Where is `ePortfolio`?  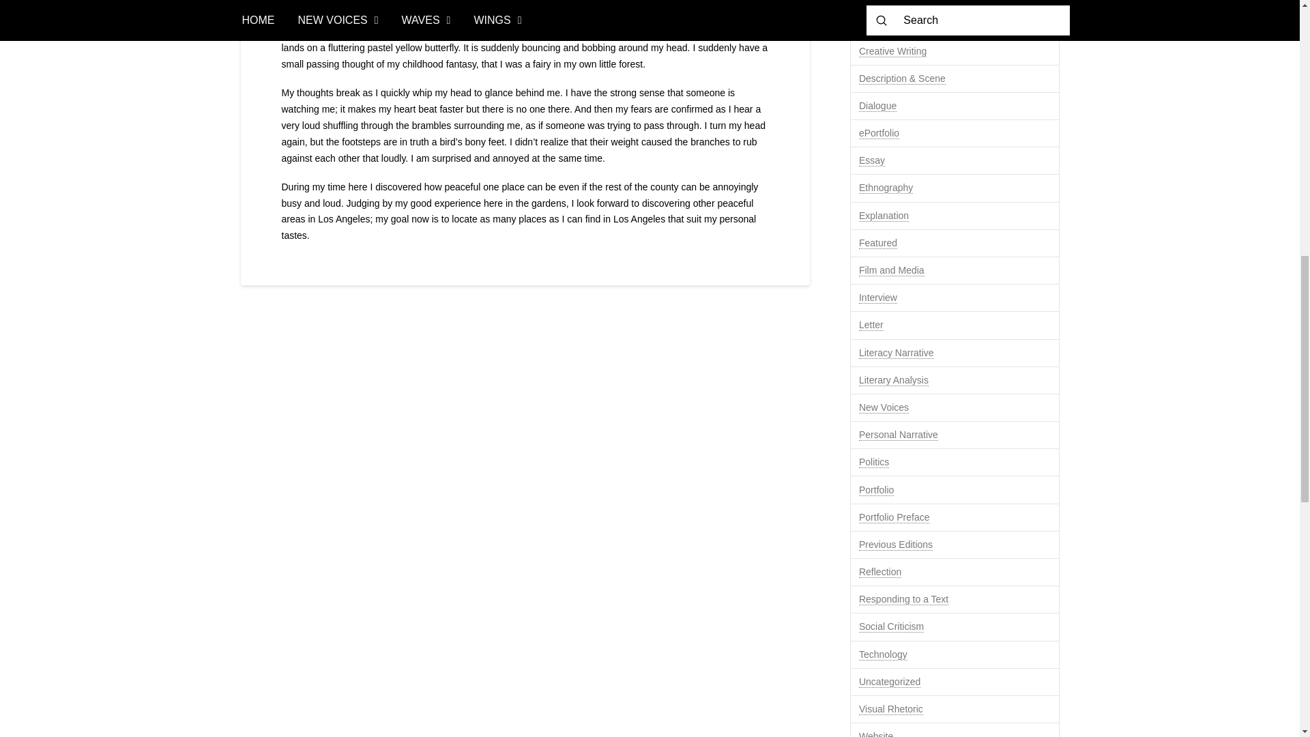
ePortfolio is located at coordinates (879, 133).